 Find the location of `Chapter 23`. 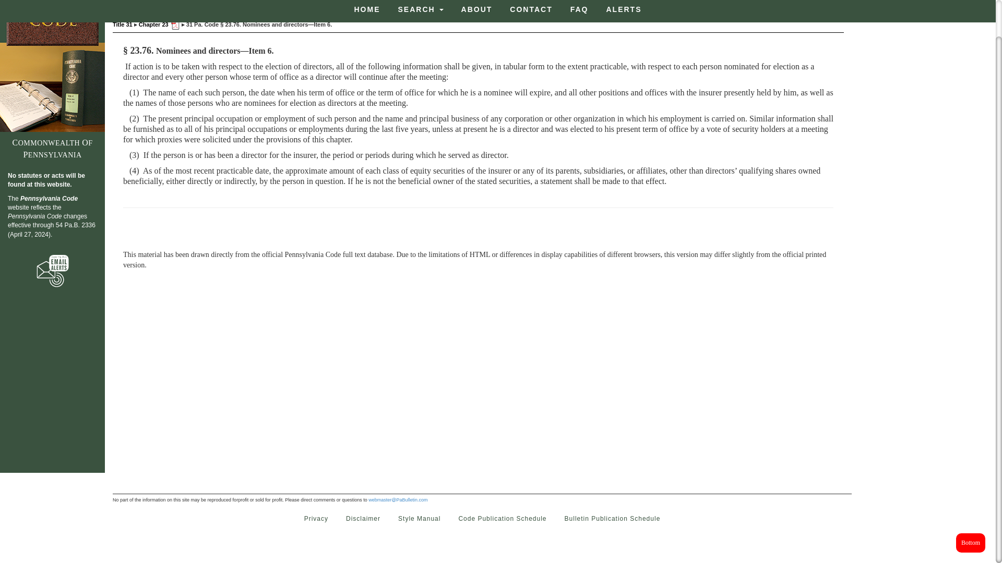

Chapter 23 is located at coordinates (153, 24).